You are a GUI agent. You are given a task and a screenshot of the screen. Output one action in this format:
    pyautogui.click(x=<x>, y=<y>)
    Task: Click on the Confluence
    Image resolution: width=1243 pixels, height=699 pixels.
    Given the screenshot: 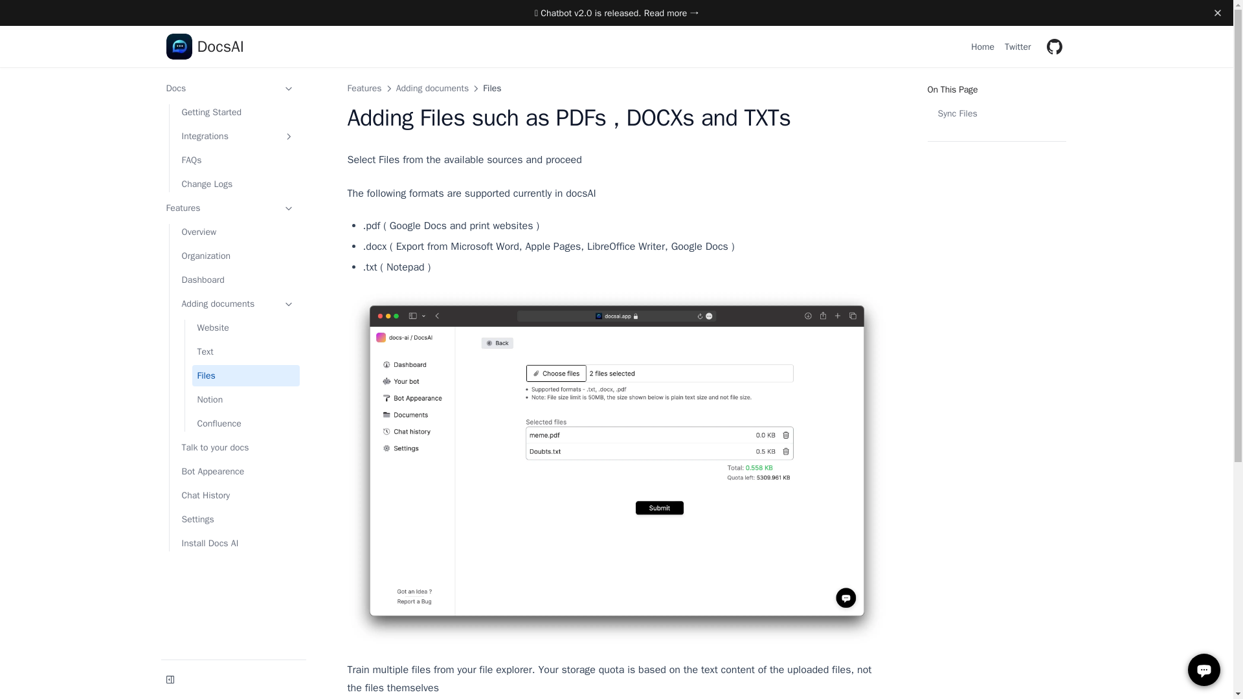 What is the action you would take?
    pyautogui.click(x=492, y=88)
    